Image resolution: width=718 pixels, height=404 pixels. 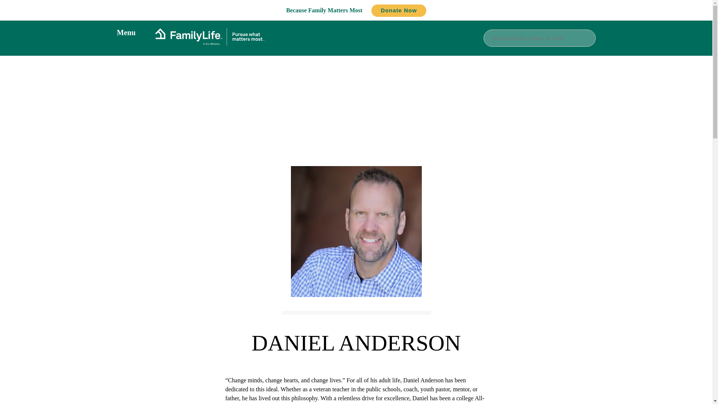 I want to click on Because Family Matters Most Donate Now, so click(x=356, y=10).